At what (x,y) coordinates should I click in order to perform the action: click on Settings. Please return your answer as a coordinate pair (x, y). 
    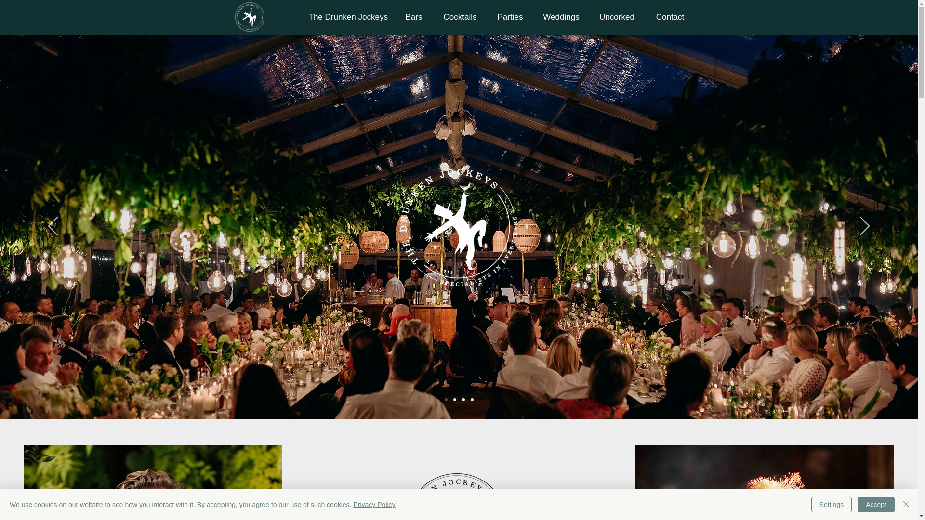
    Looking at the image, I should click on (832, 505).